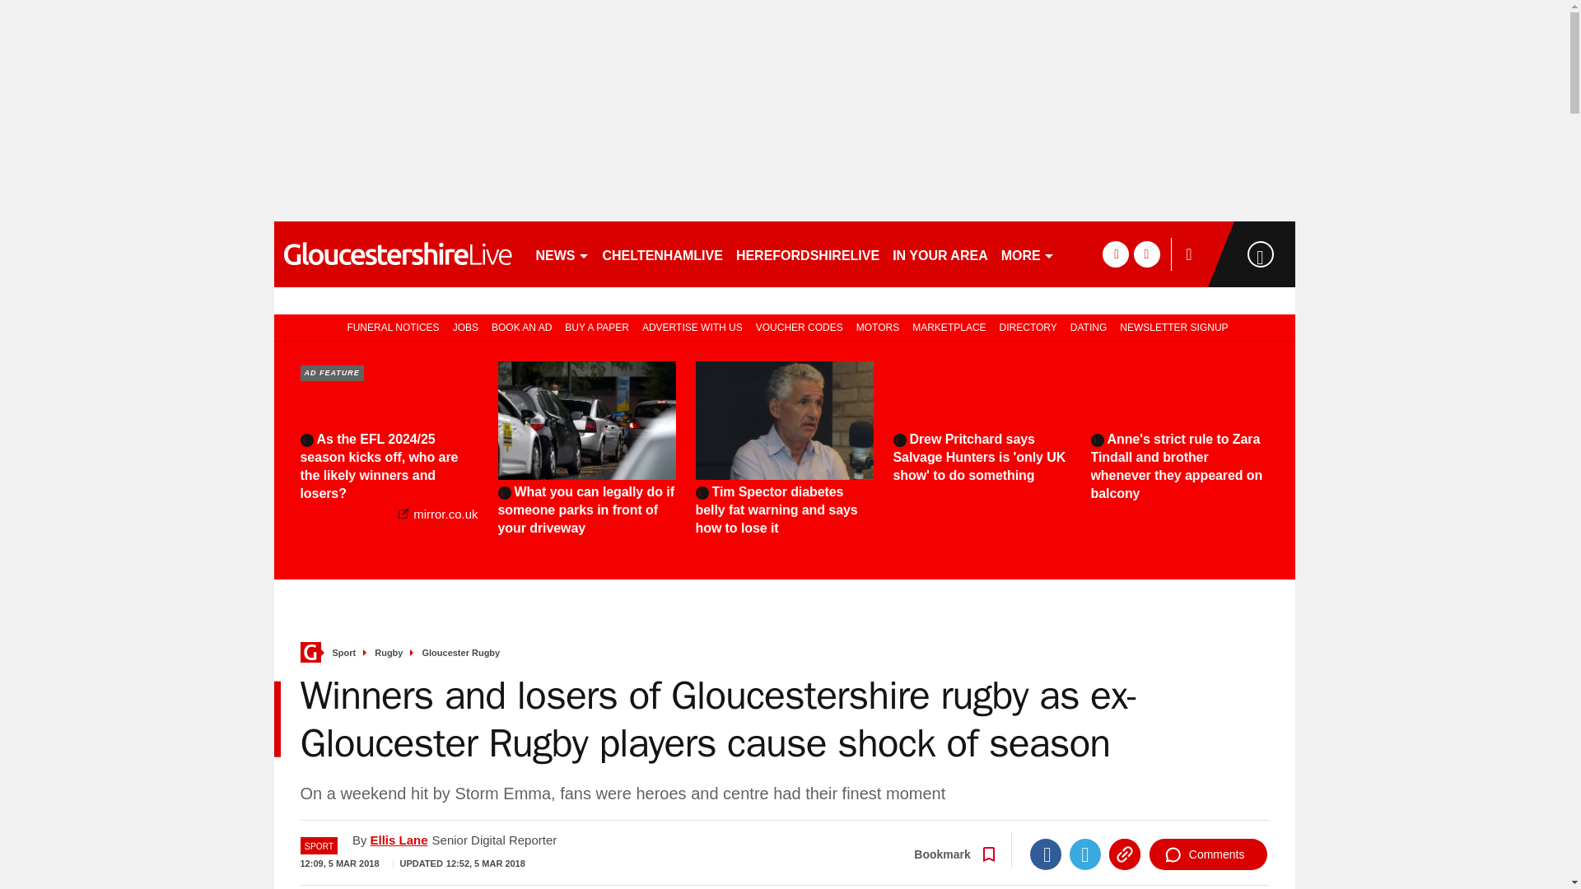 The width and height of the screenshot is (1581, 889). I want to click on NEWS, so click(562, 254).